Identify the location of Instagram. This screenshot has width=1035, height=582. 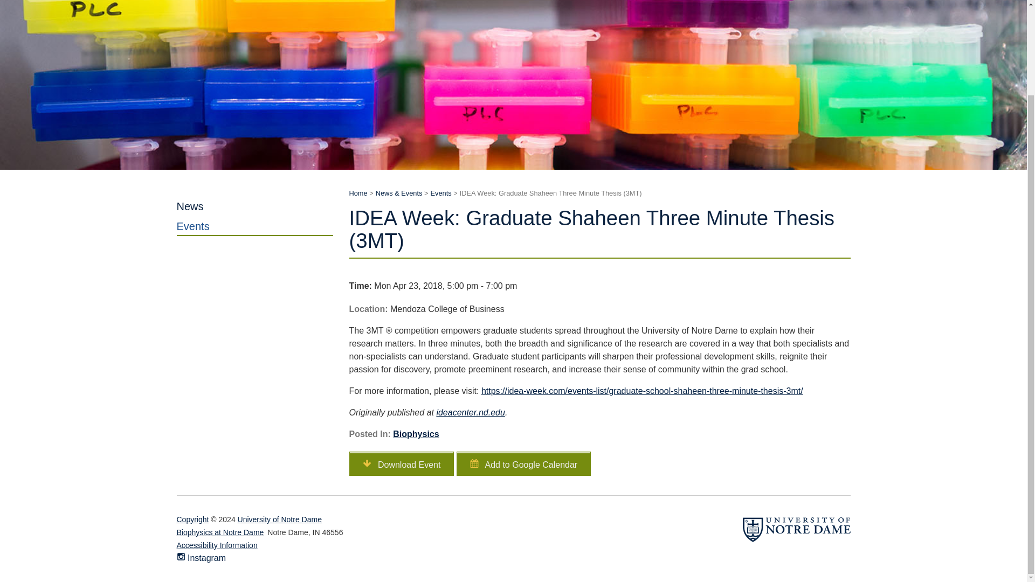
(202, 558).